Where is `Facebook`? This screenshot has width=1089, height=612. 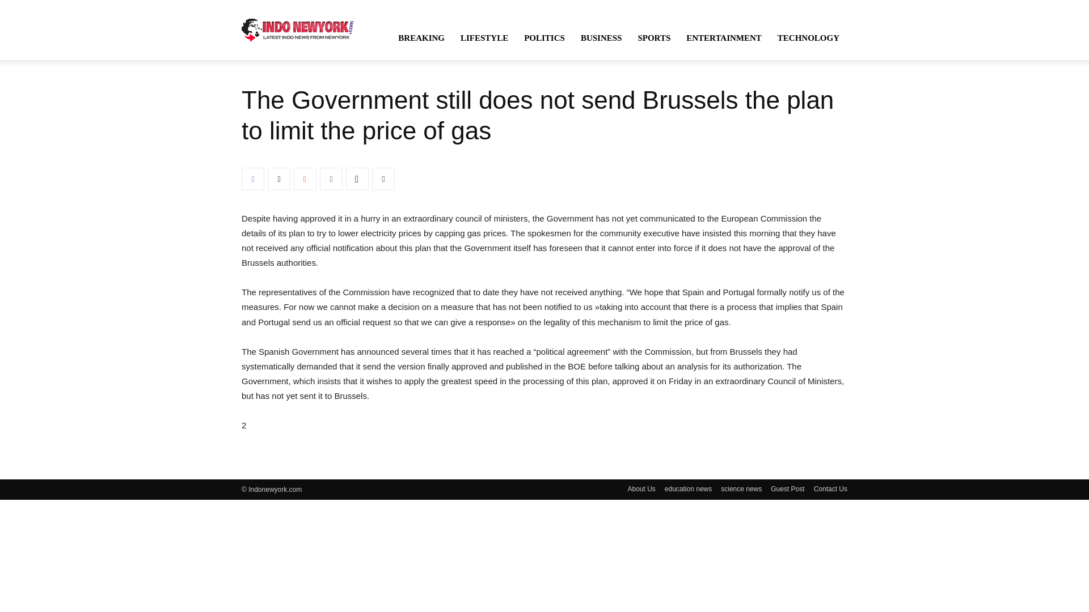
Facebook is located at coordinates (253, 178).